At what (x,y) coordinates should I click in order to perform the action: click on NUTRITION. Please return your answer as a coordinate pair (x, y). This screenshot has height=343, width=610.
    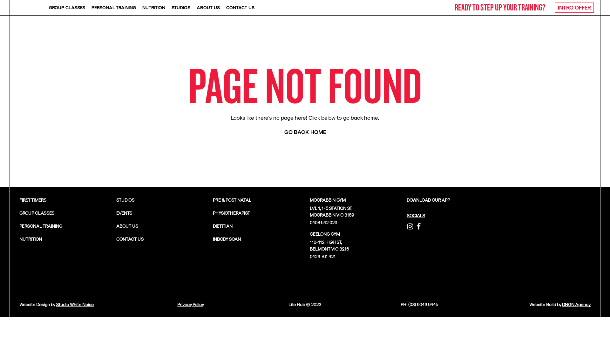
    Looking at the image, I should click on (30, 239).